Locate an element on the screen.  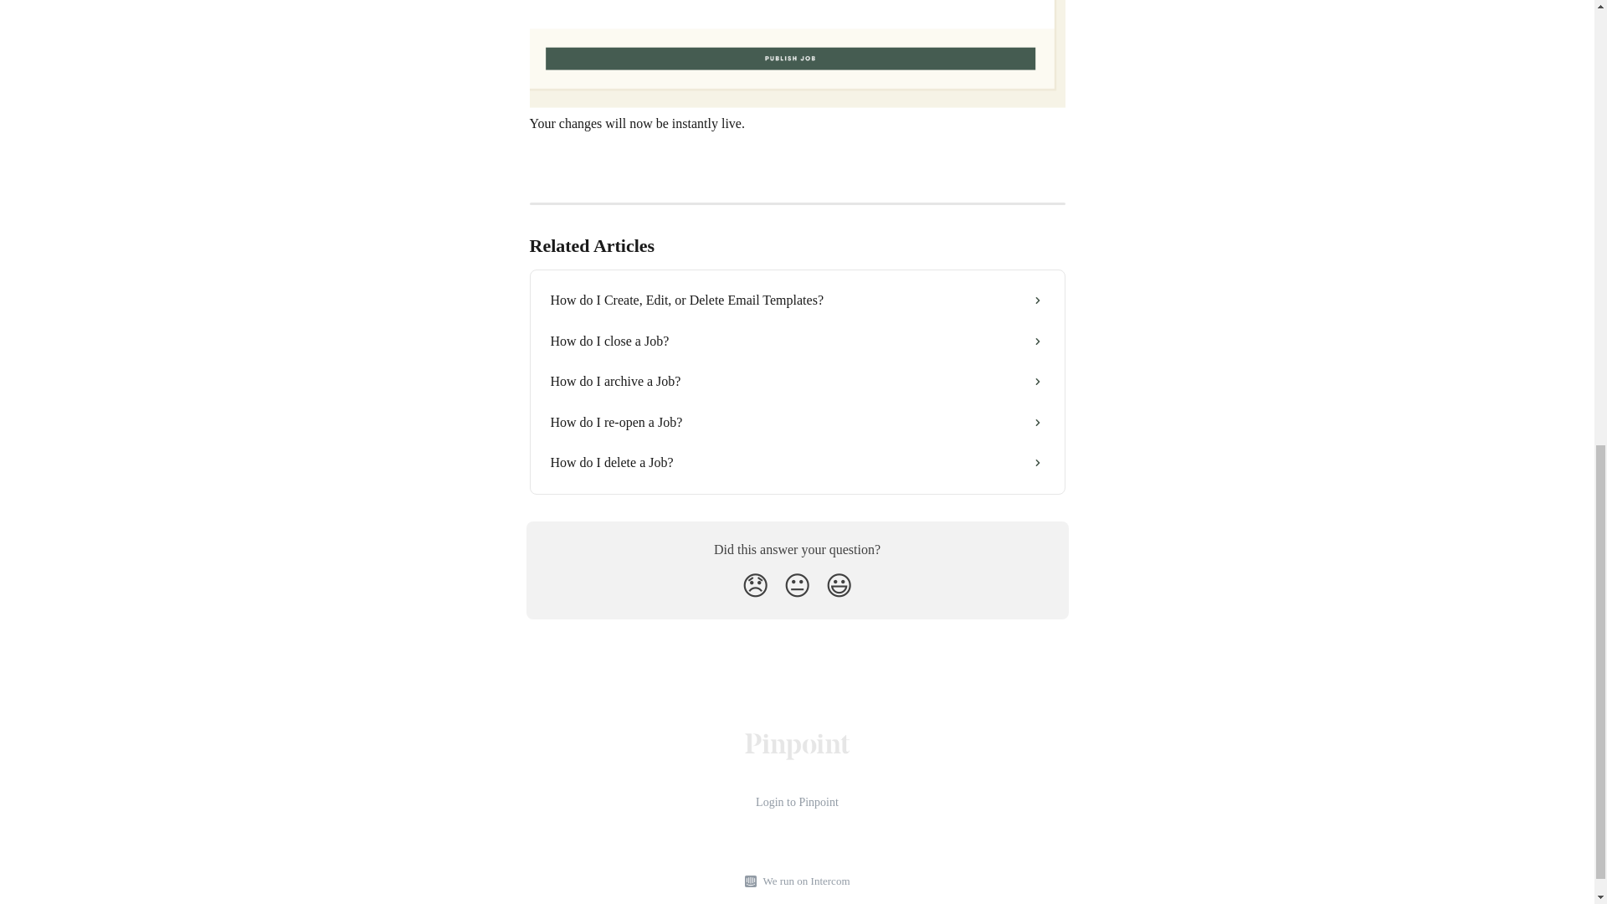
Disappointed is located at coordinates (755, 586).